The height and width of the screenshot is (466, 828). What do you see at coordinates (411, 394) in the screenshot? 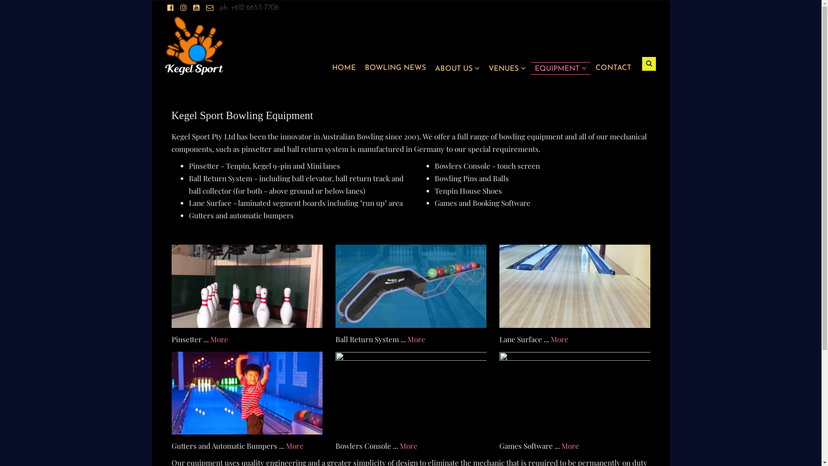
I see `bowlwrs console` at bounding box center [411, 394].